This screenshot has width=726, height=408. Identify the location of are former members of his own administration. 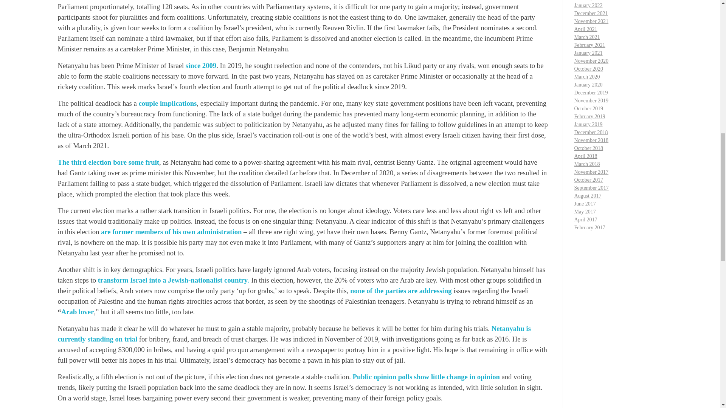
(171, 232).